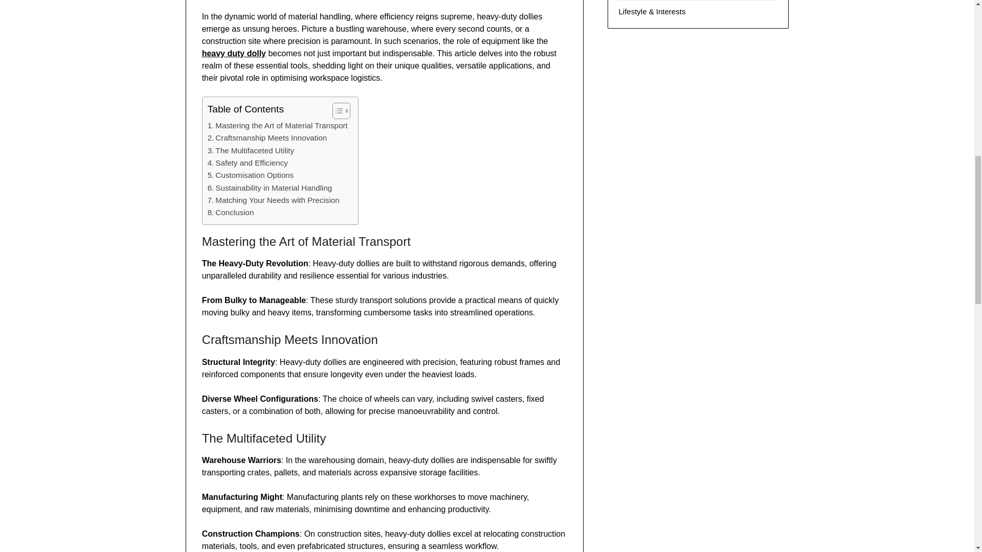 Image resolution: width=982 pixels, height=552 pixels. I want to click on Craftsmanship Meets Innovation, so click(267, 138).